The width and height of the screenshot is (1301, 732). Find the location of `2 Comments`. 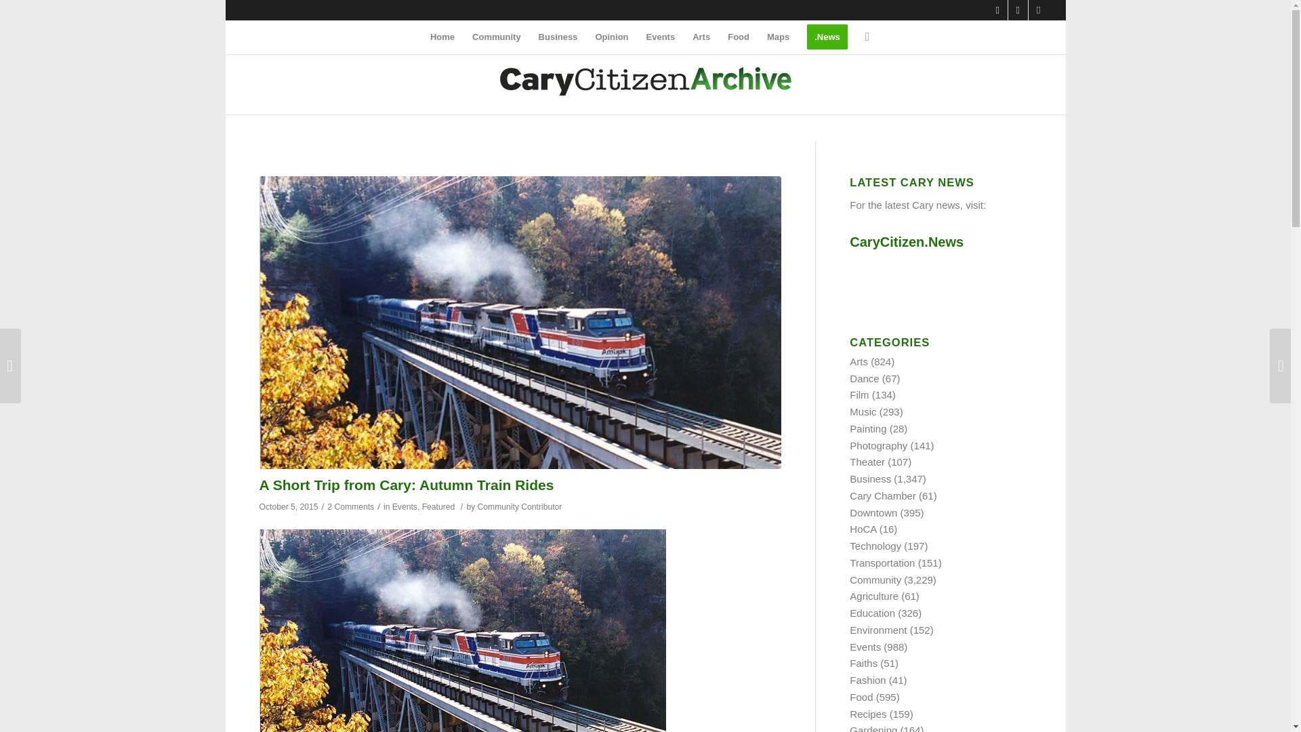

2 Comments is located at coordinates (351, 506).